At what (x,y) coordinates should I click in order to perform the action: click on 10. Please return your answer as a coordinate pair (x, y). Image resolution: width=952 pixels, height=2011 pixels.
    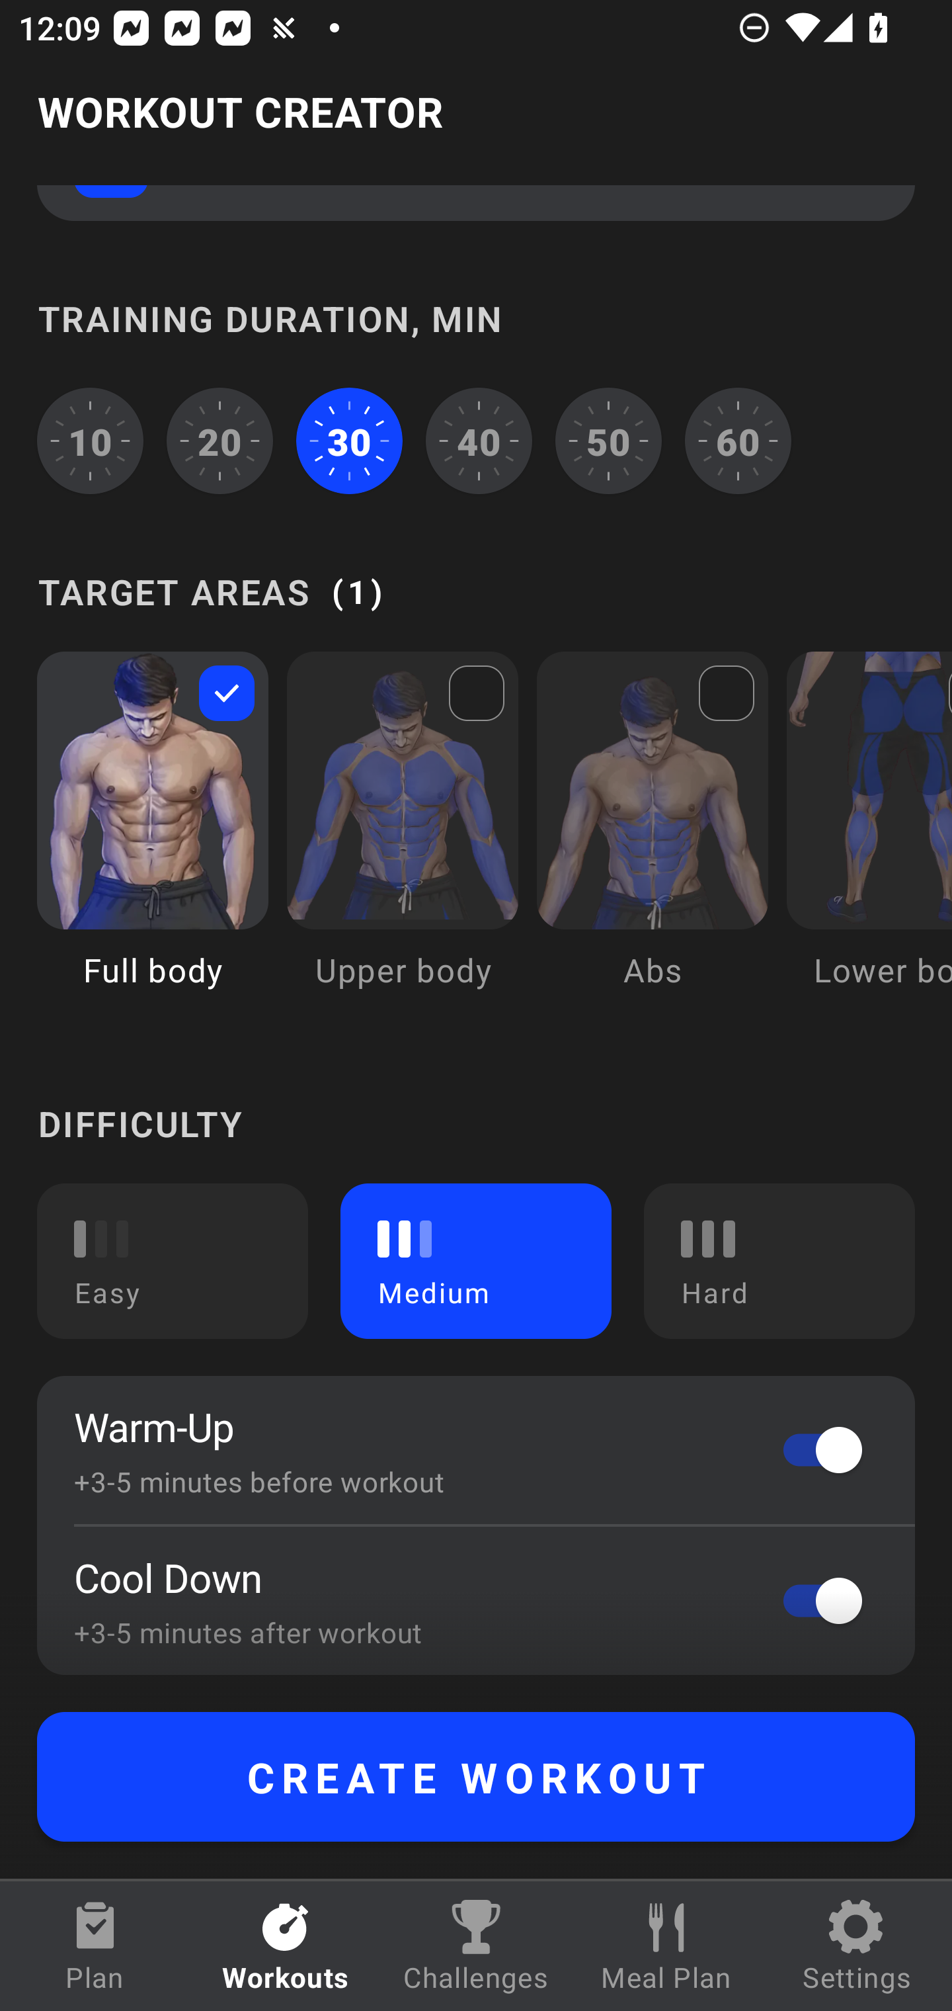
    Looking at the image, I should click on (90, 441).